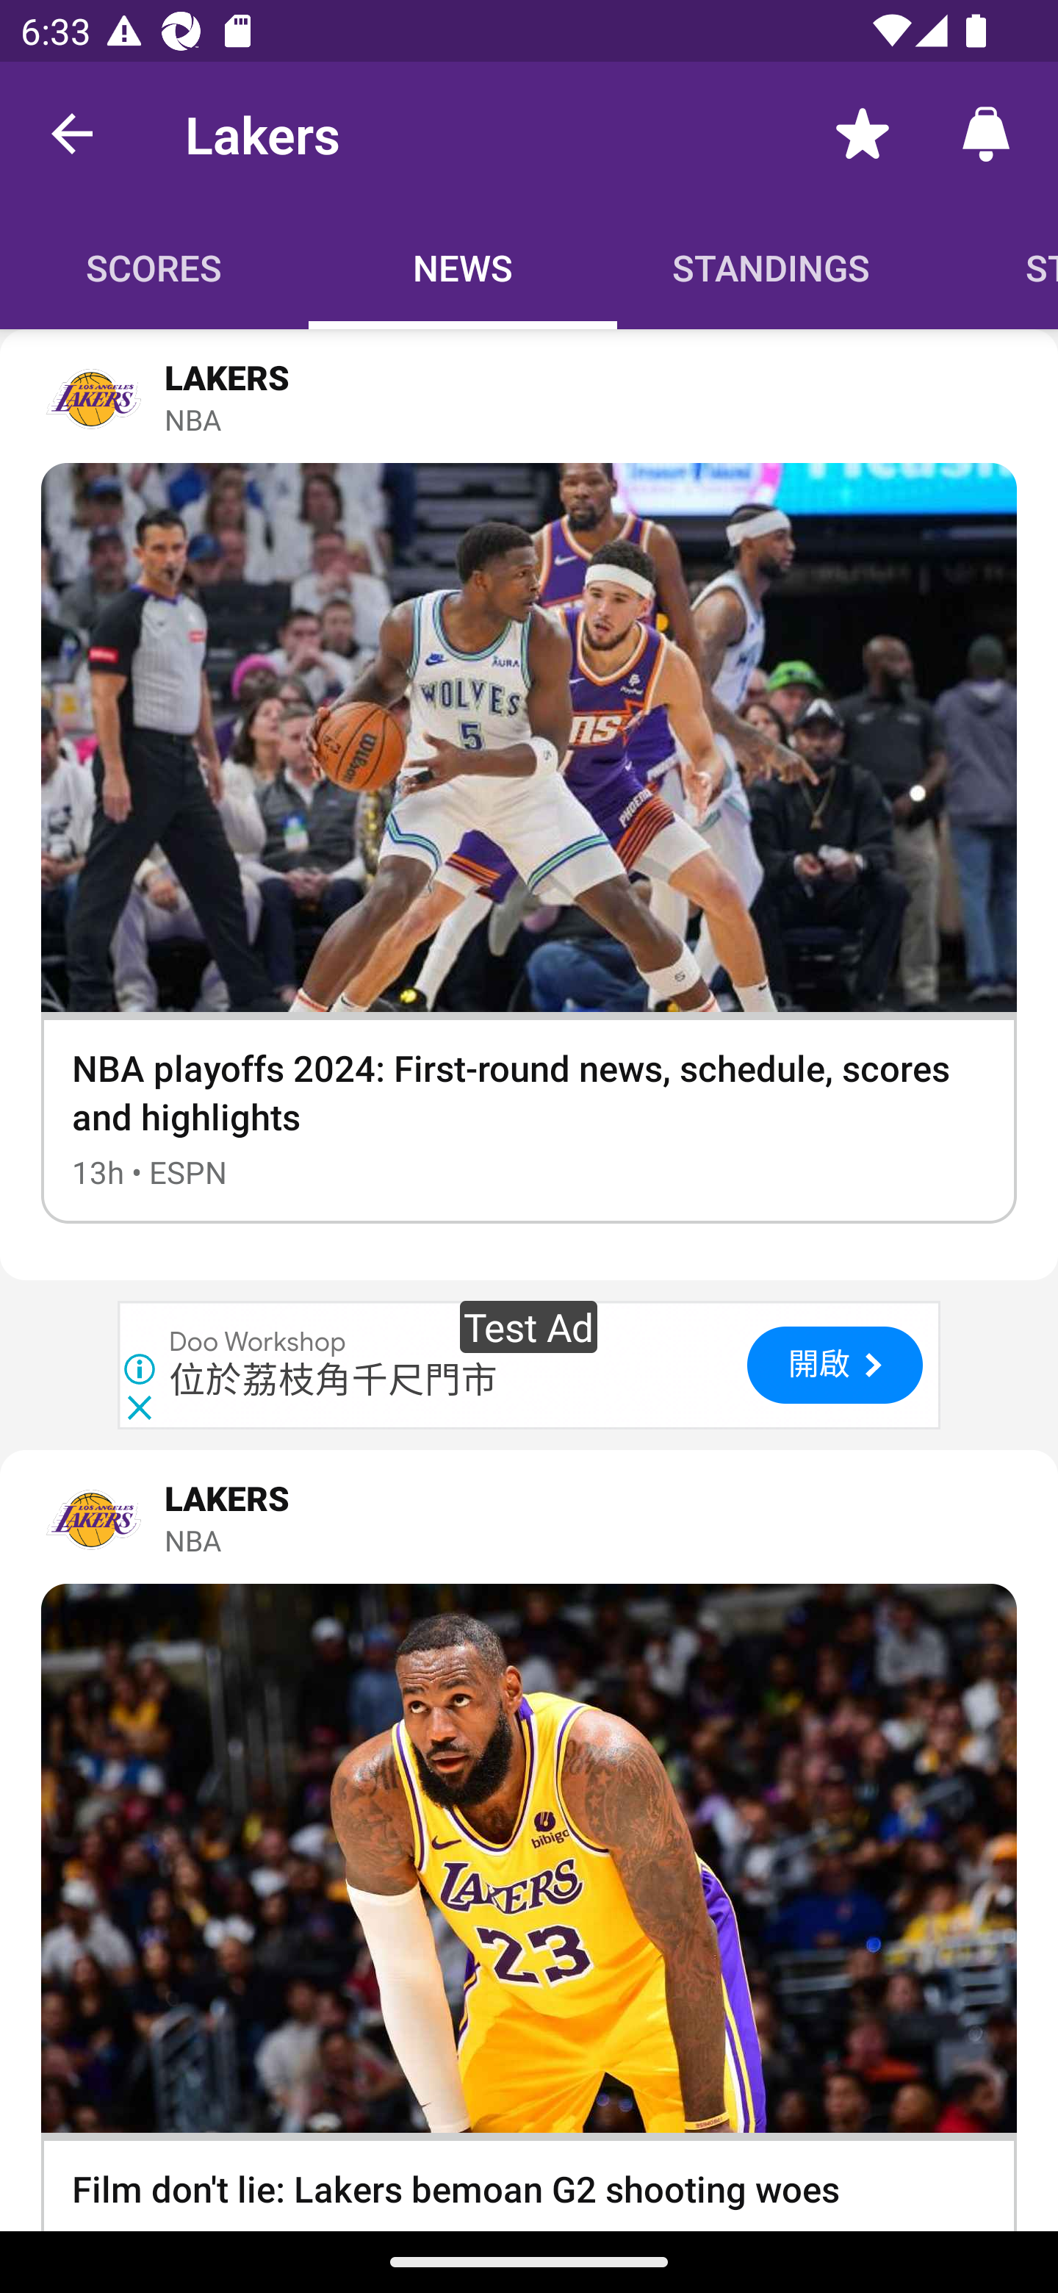  What do you see at coordinates (986, 132) in the screenshot?
I see `Alerts` at bounding box center [986, 132].